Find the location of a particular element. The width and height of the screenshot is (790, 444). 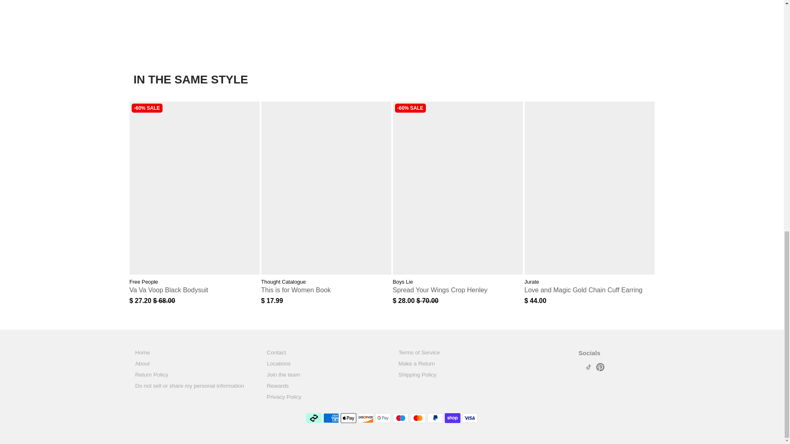

Visa is located at coordinates (470, 418).